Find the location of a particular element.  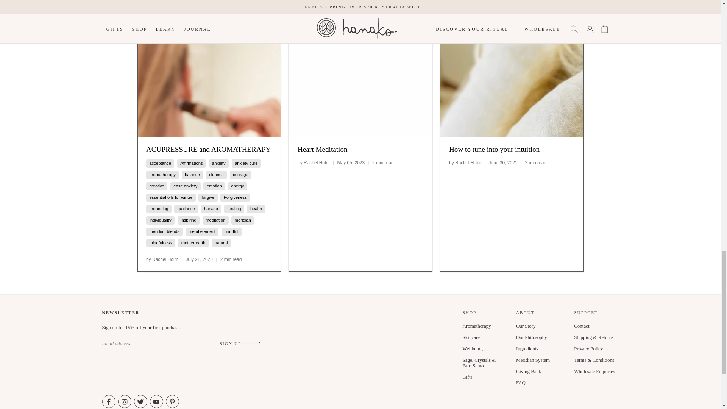

Journal tagged cleanse is located at coordinates (217, 174).